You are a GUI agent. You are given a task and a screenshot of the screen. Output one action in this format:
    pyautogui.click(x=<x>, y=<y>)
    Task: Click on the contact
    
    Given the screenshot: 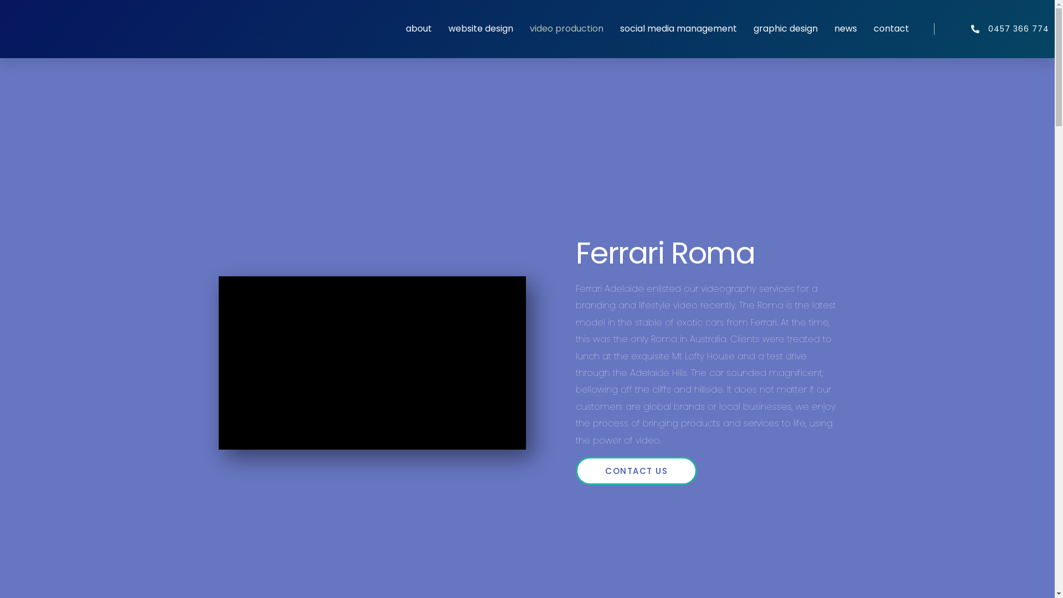 What is the action you would take?
    pyautogui.click(x=891, y=29)
    